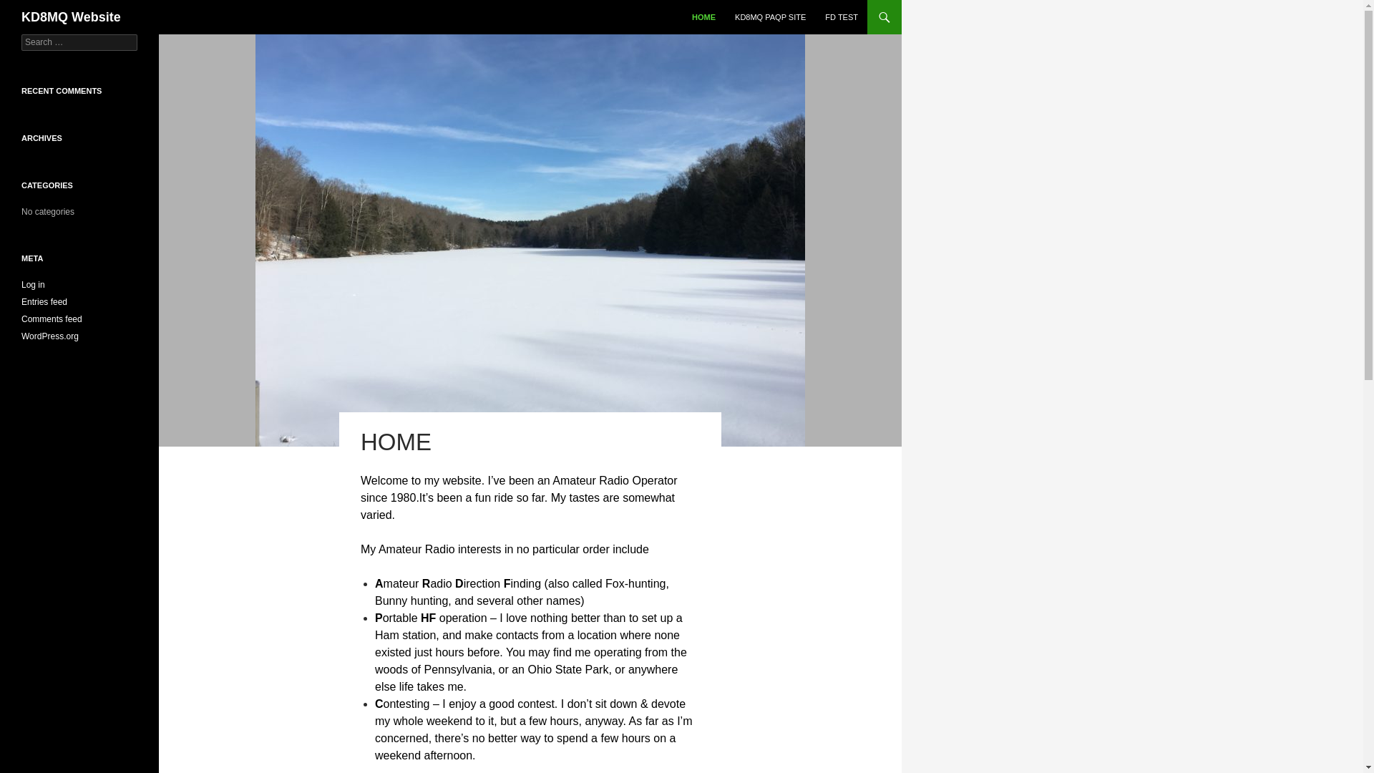 Image resolution: width=1374 pixels, height=773 pixels. What do you see at coordinates (44, 301) in the screenshot?
I see `Entries feed` at bounding box center [44, 301].